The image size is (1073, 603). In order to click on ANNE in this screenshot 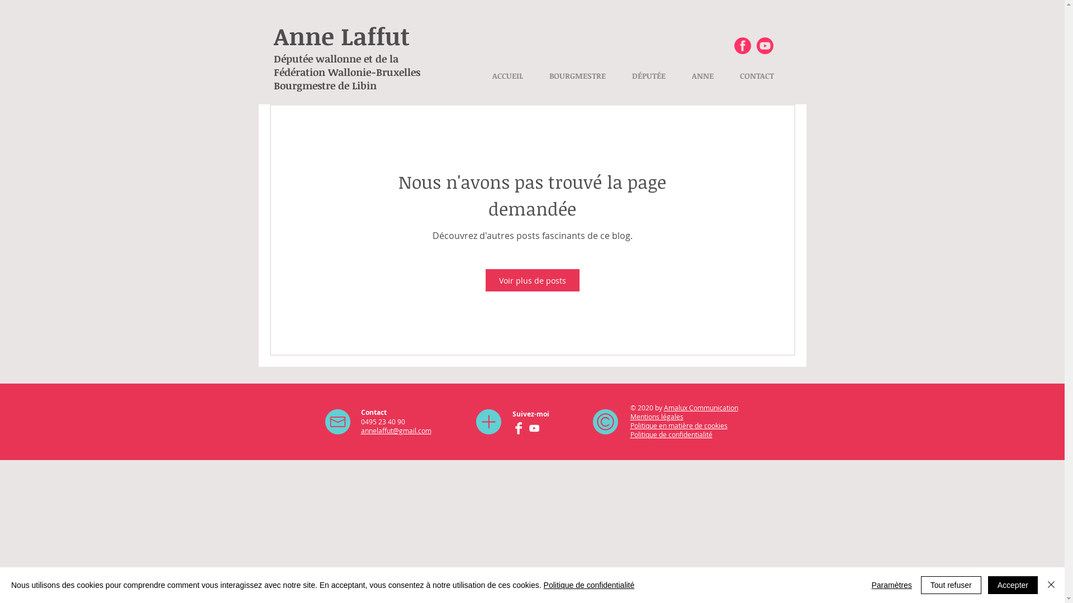, I will do `click(702, 76)`.